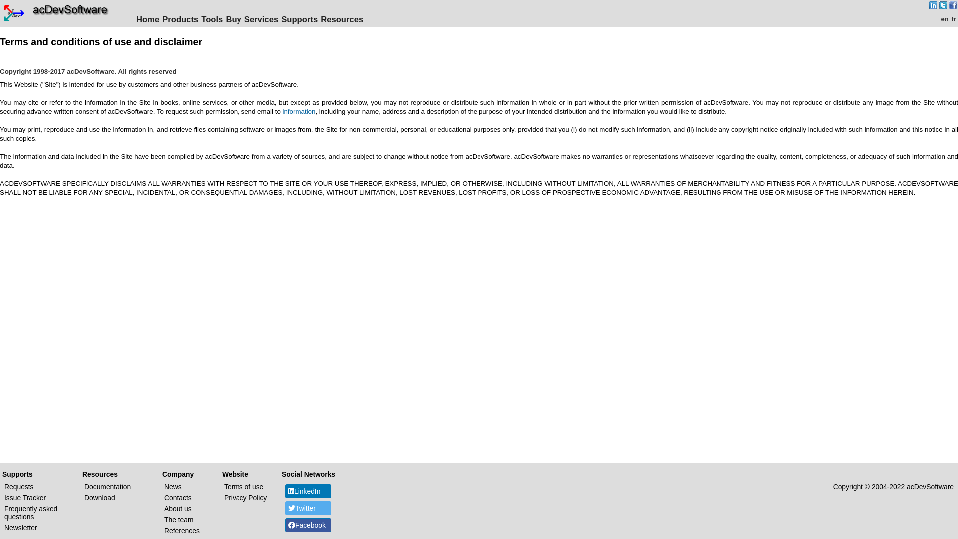 This screenshot has width=958, height=539. I want to click on Twitter, so click(308, 508).